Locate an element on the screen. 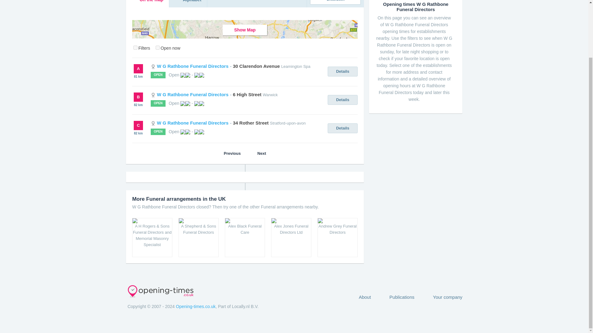 This screenshot has height=333, width=593. map is located at coordinates (135, 47).